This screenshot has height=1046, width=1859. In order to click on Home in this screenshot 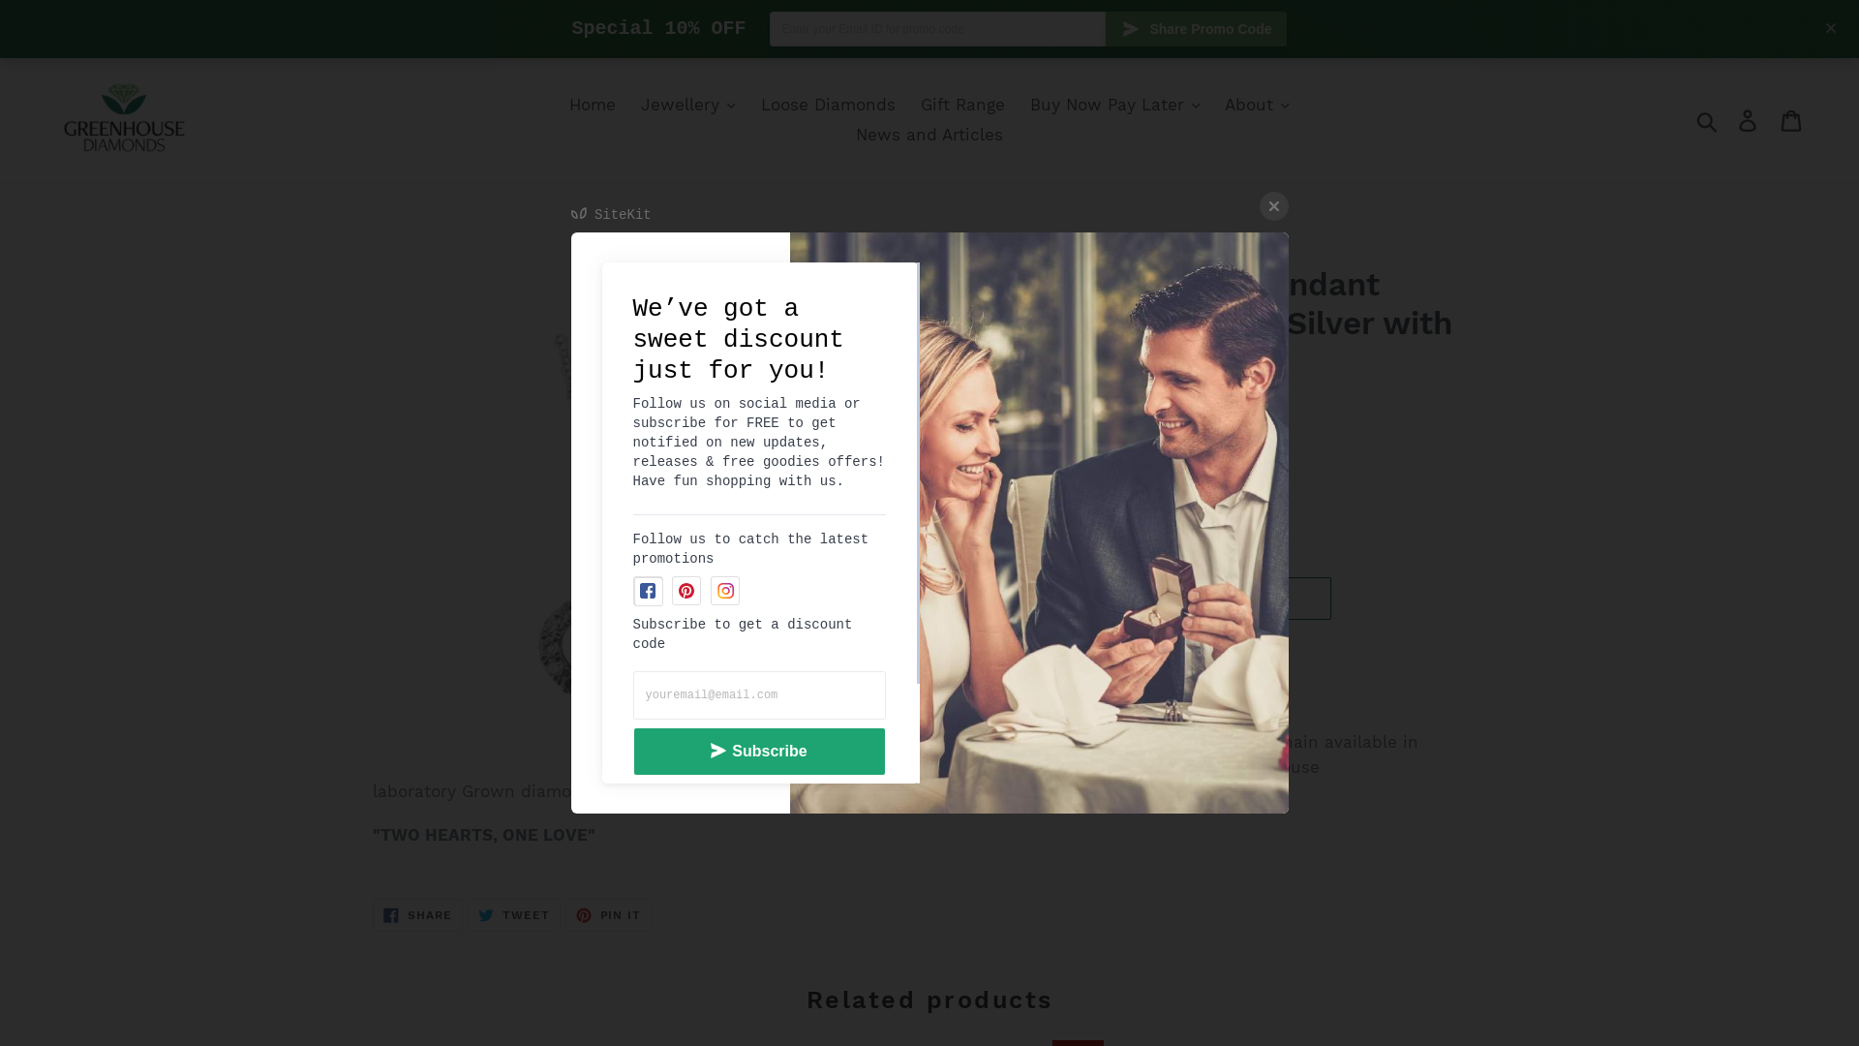, I will do `click(593, 106)`.